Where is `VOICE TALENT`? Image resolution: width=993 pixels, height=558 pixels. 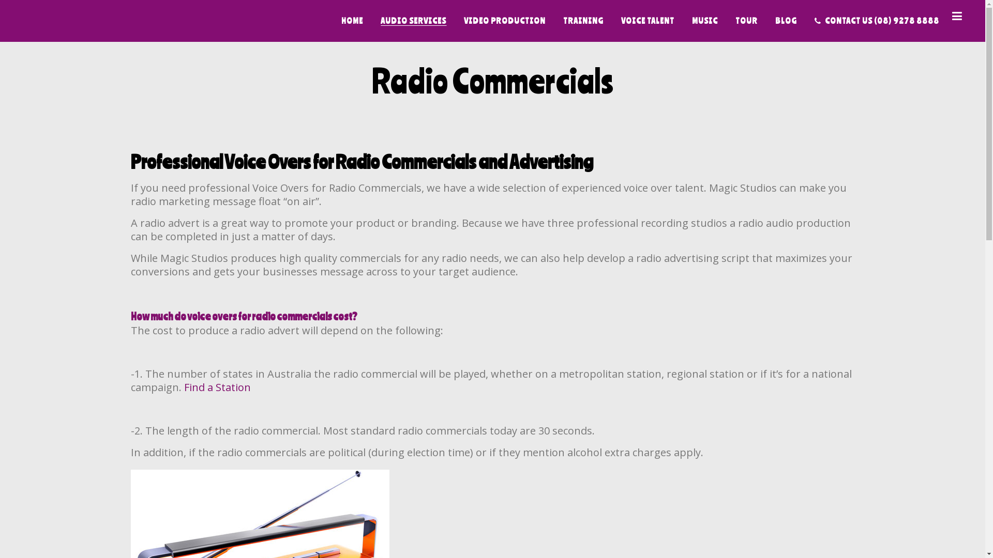
VOICE TALENT is located at coordinates (648, 21).